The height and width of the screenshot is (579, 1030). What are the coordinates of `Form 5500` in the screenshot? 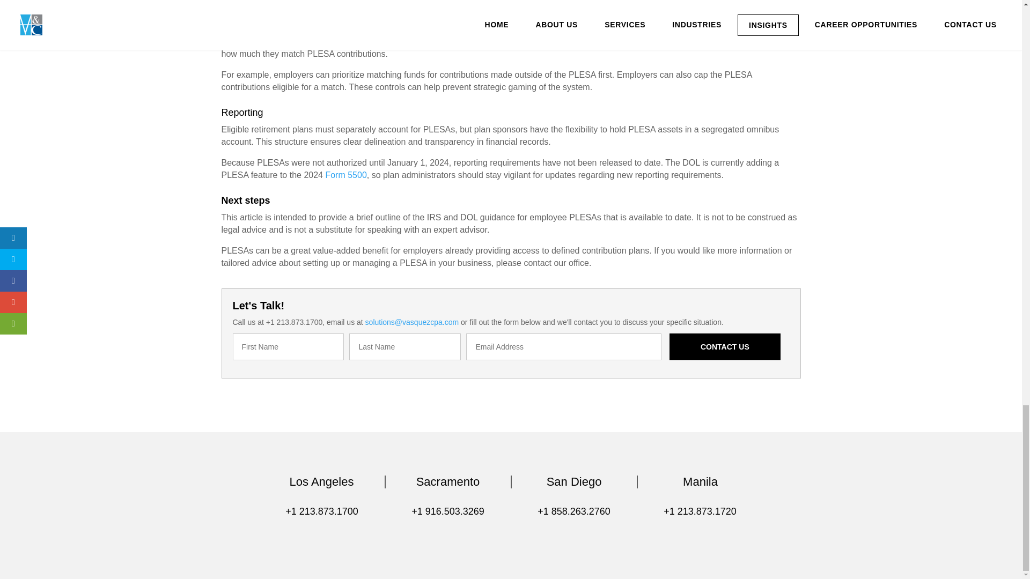 It's located at (345, 175).